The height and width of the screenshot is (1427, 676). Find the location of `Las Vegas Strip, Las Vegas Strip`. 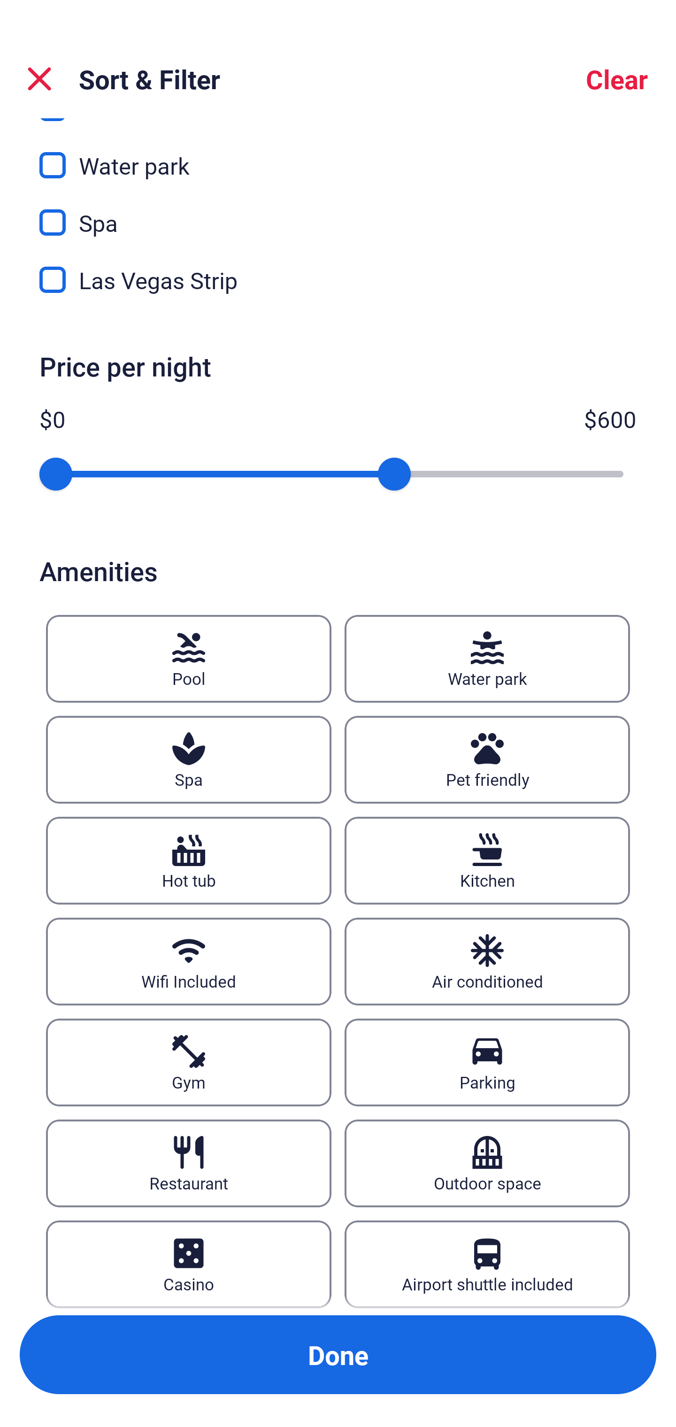

Las Vegas Strip, Las Vegas Strip is located at coordinates (338, 280).